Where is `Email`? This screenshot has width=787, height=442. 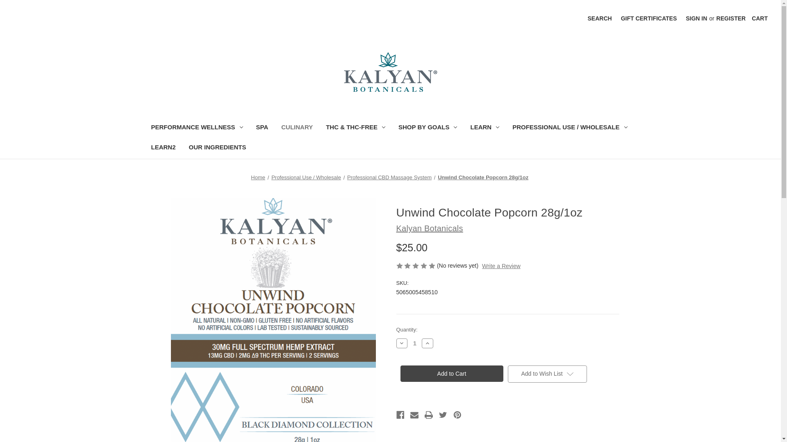 Email is located at coordinates (414, 415).